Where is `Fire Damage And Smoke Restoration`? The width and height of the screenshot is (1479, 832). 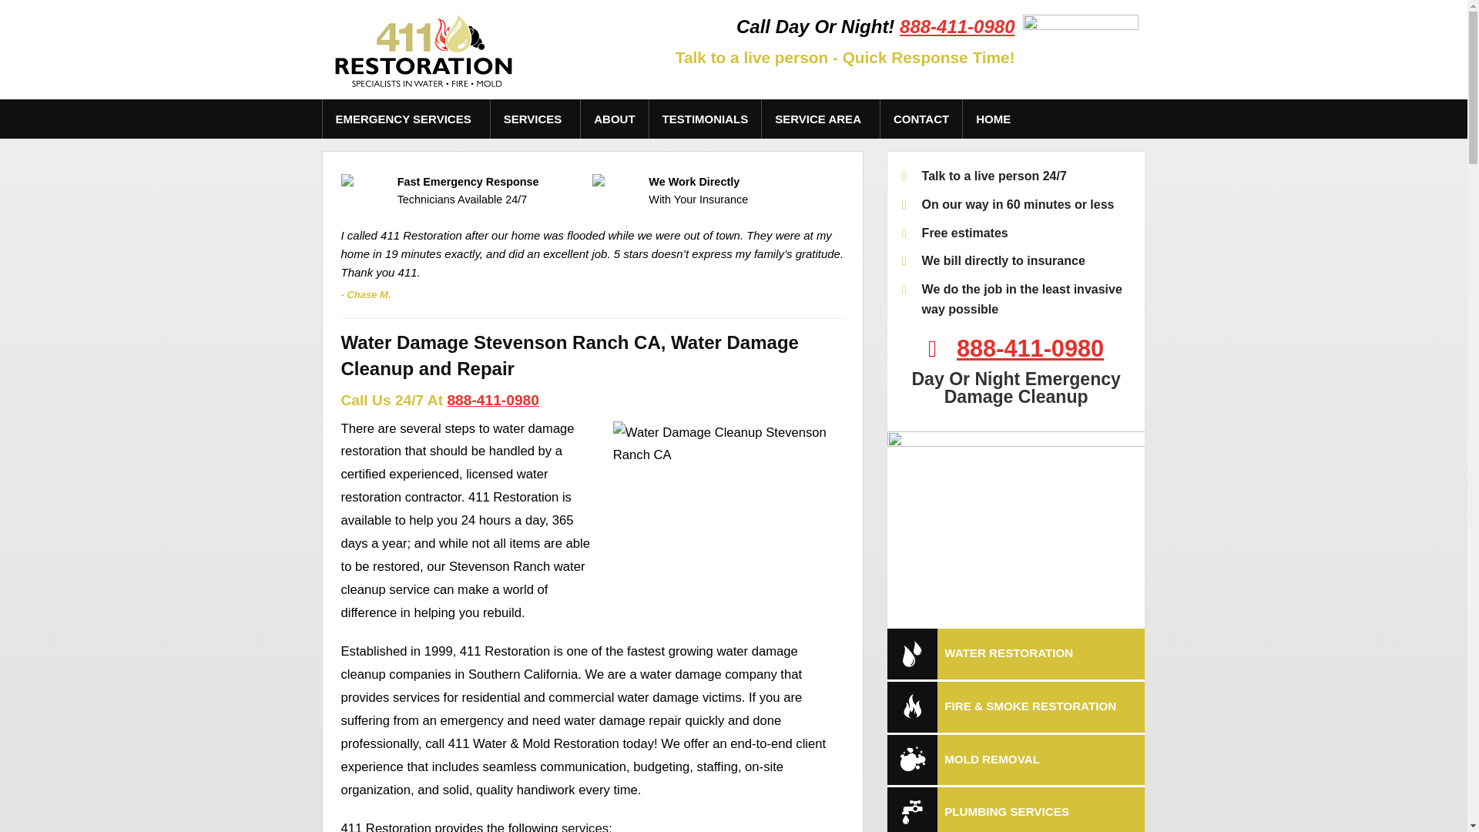 Fire Damage And Smoke Restoration is located at coordinates (536, 197).